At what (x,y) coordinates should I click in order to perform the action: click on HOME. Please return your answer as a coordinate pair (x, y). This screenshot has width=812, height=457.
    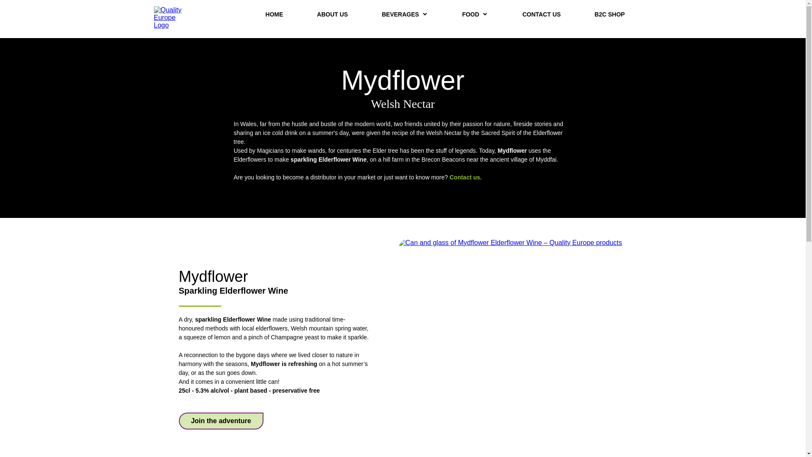
    Looking at the image, I should click on (274, 14).